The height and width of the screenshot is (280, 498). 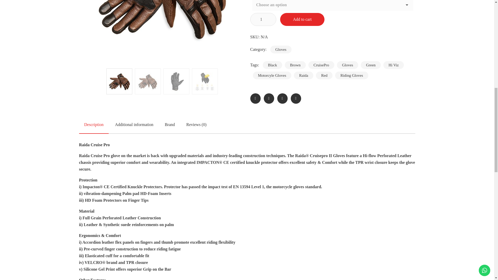 I want to click on Add to cart, so click(x=302, y=19).